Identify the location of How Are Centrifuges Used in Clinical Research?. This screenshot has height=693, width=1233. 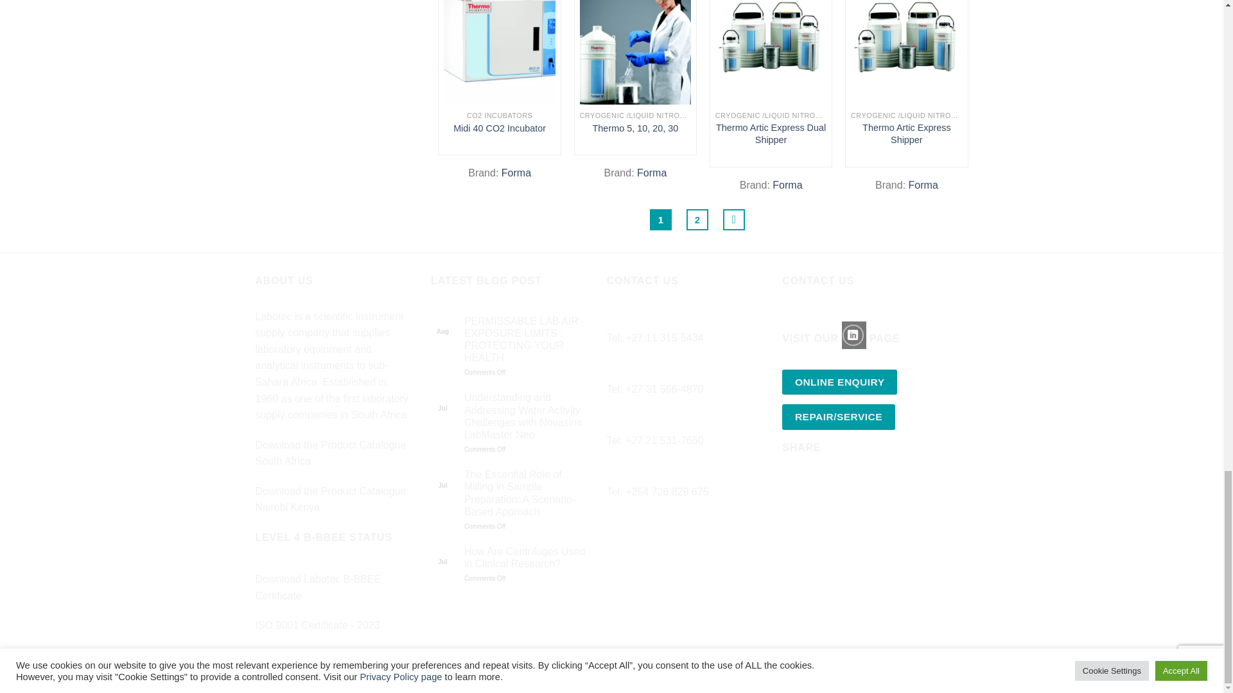
(526, 557).